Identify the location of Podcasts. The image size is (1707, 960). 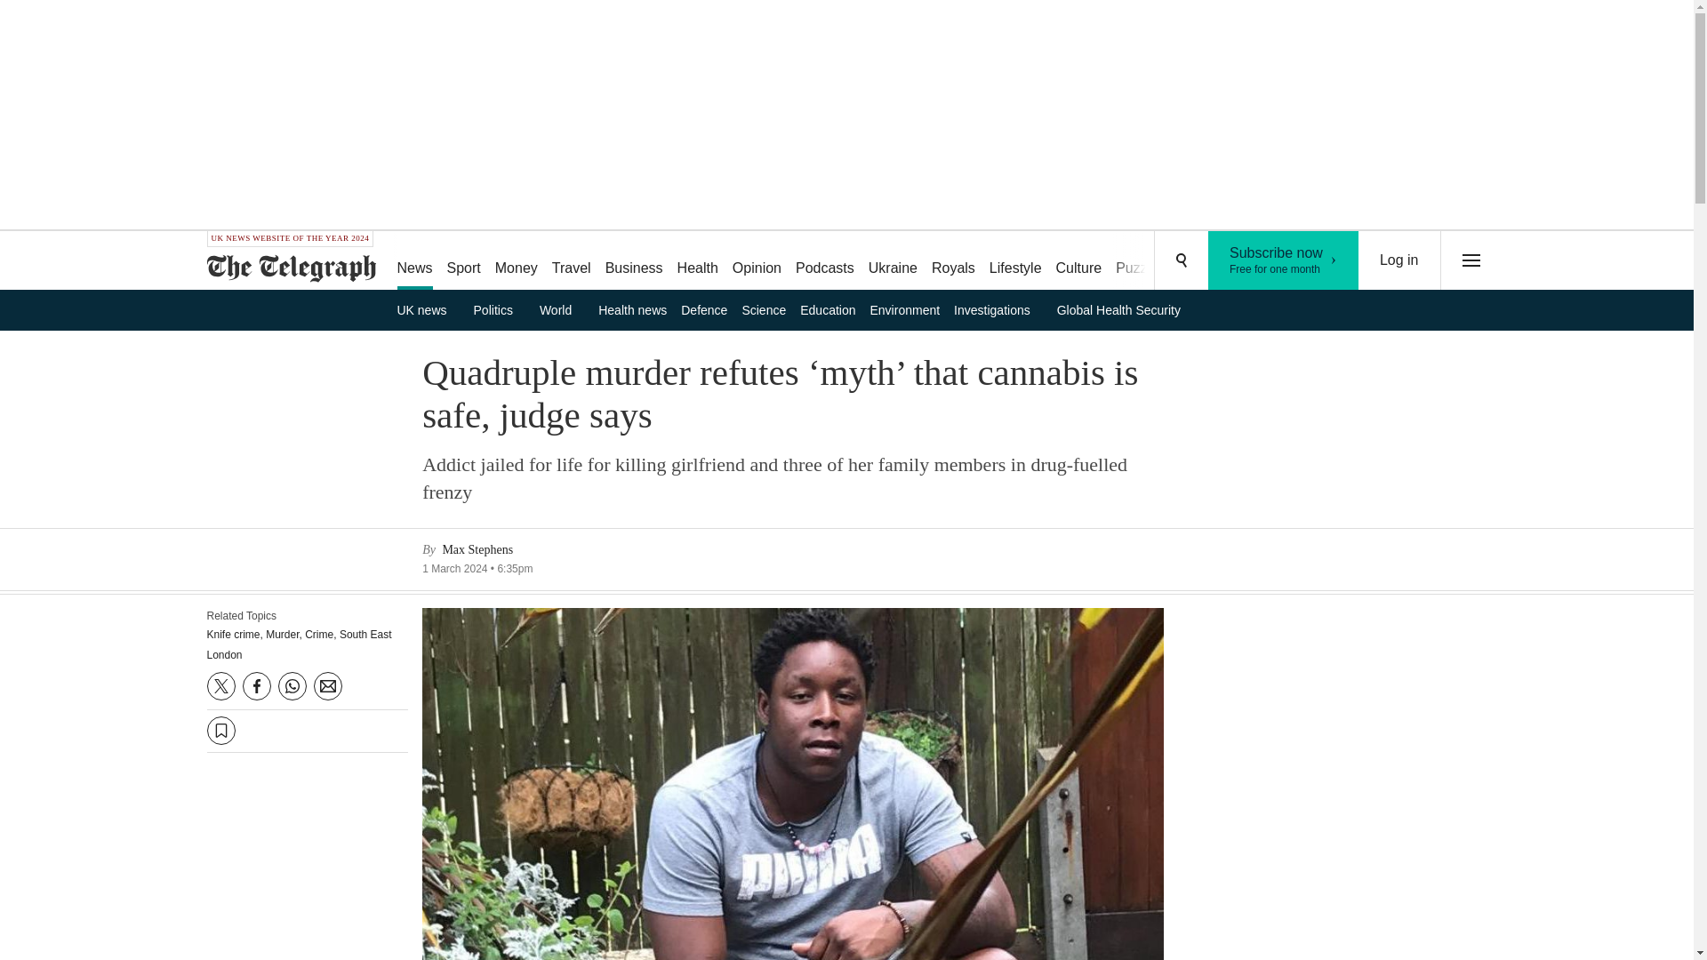
(825, 261).